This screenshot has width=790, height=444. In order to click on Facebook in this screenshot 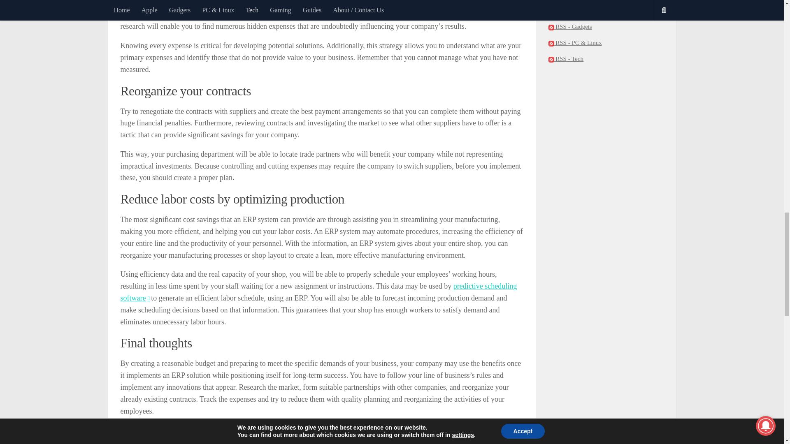, I will do `click(130, 434)`.